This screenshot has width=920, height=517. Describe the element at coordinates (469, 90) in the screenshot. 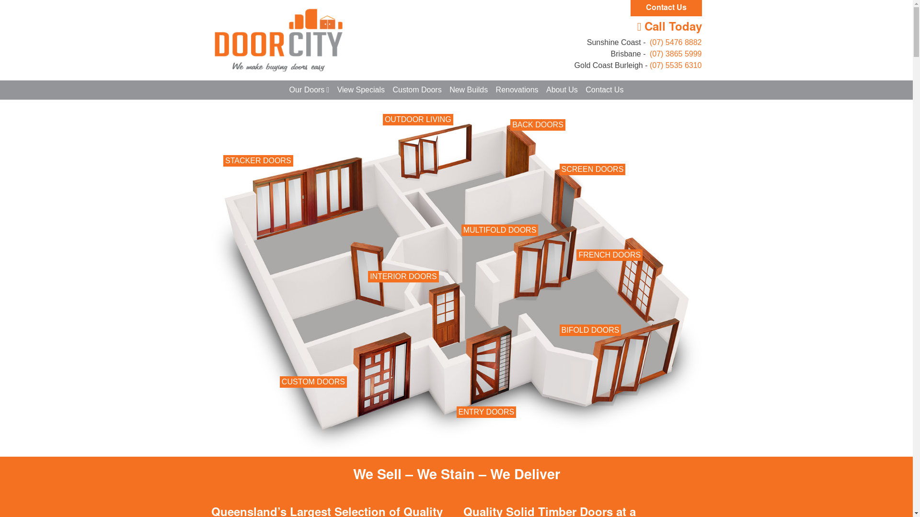

I see `New Builds` at that location.